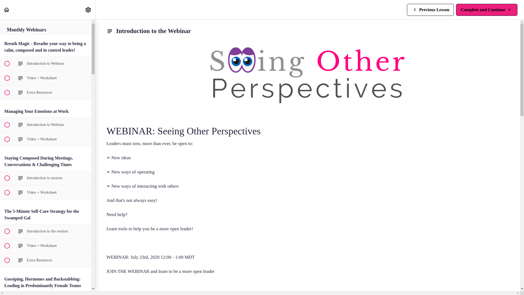 The width and height of the screenshot is (524, 295). What do you see at coordinates (430, 9) in the screenshot?
I see `  Introduction to Webinar` at bounding box center [430, 9].